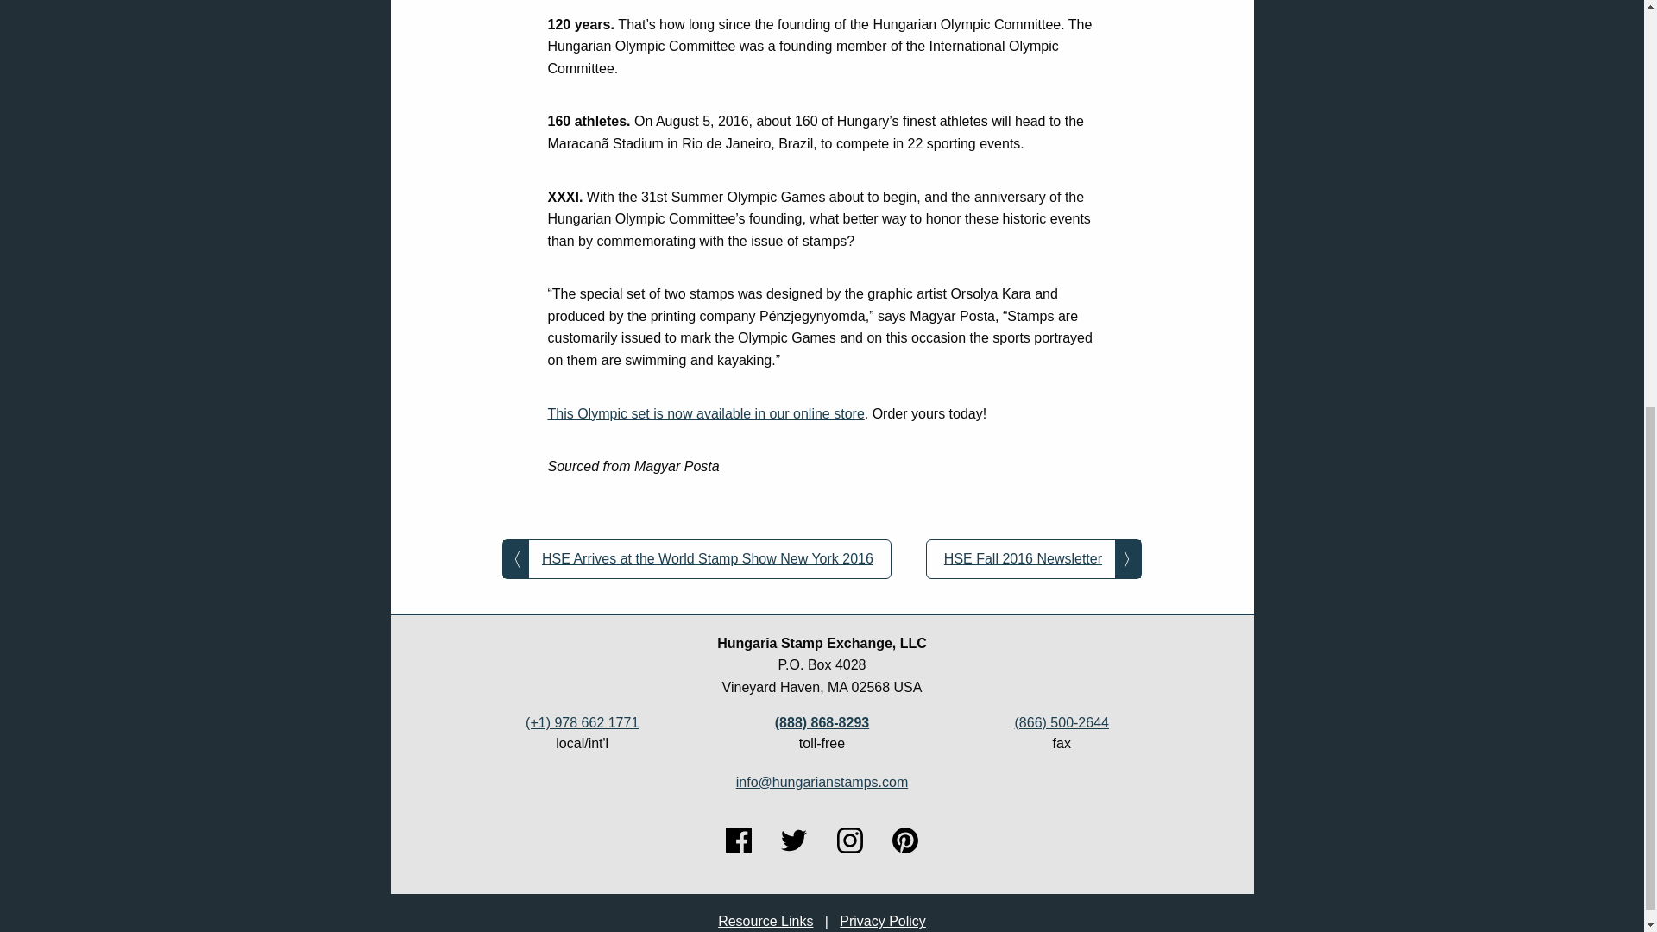 The image size is (1657, 932). Describe the element at coordinates (739, 841) in the screenshot. I see `Facebook icon` at that location.